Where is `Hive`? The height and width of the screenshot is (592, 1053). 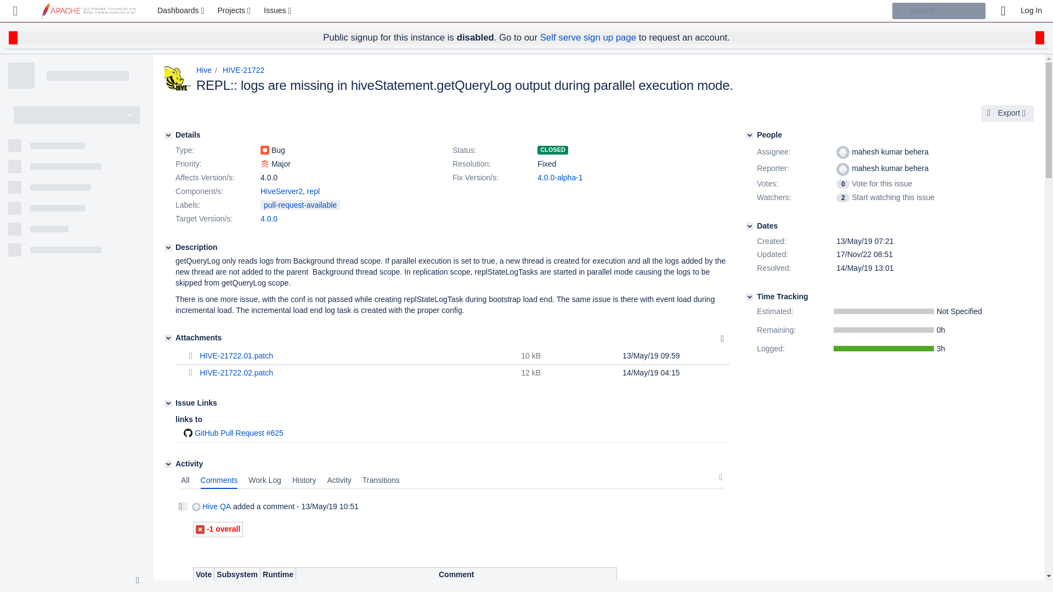
Hive is located at coordinates (203, 70).